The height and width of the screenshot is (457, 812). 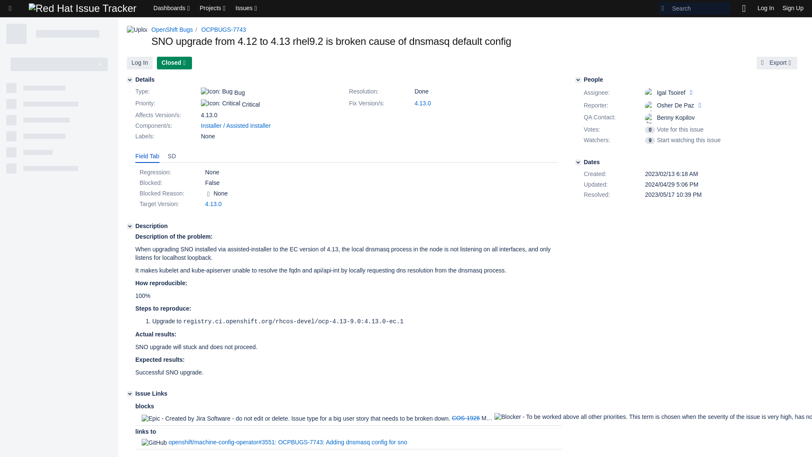 I want to click on Search for issues and view recent issues, so click(x=247, y=8).